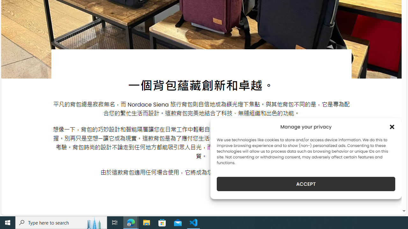 Image resolution: width=408 pixels, height=229 pixels. Describe the element at coordinates (193, 223) in the screenshot. I see `Visual Studio Code - 1 running window` at that location.